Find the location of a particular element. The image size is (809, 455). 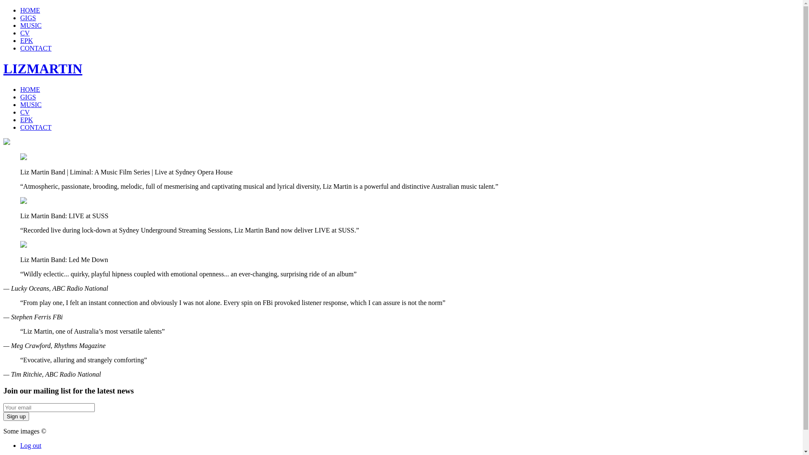

EPK is located at coordinates (27, 120).